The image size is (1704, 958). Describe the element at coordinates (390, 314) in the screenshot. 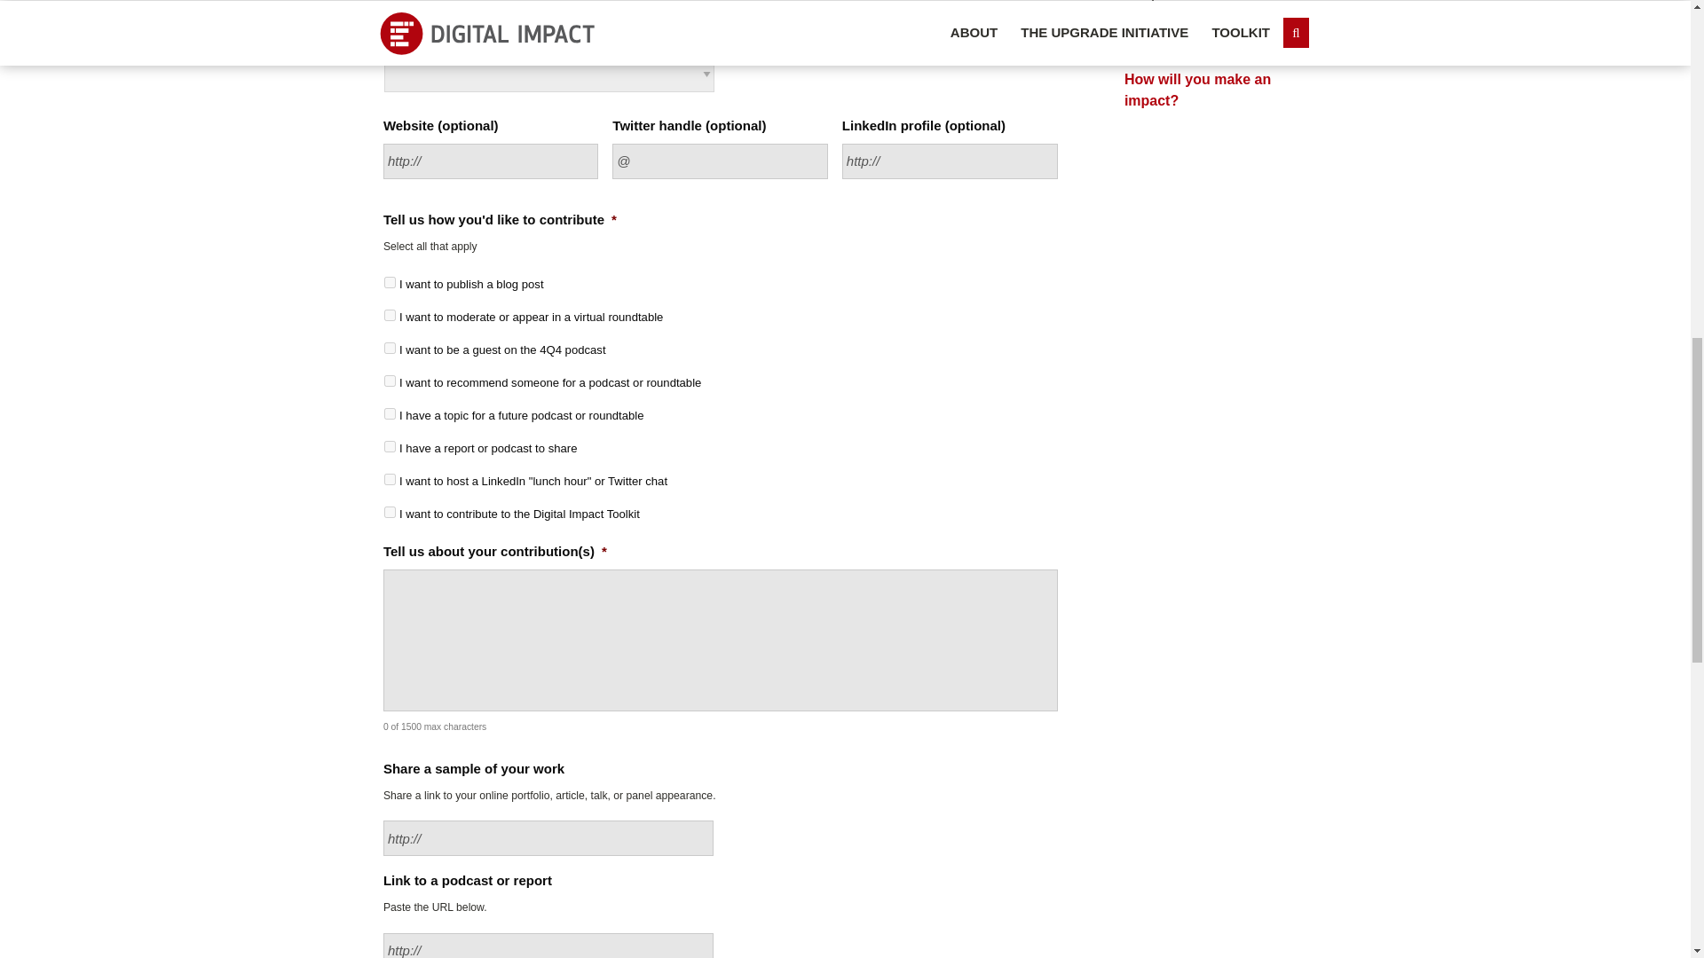

I see `I want to moderate or appear in a virtual roundtable` at that location.